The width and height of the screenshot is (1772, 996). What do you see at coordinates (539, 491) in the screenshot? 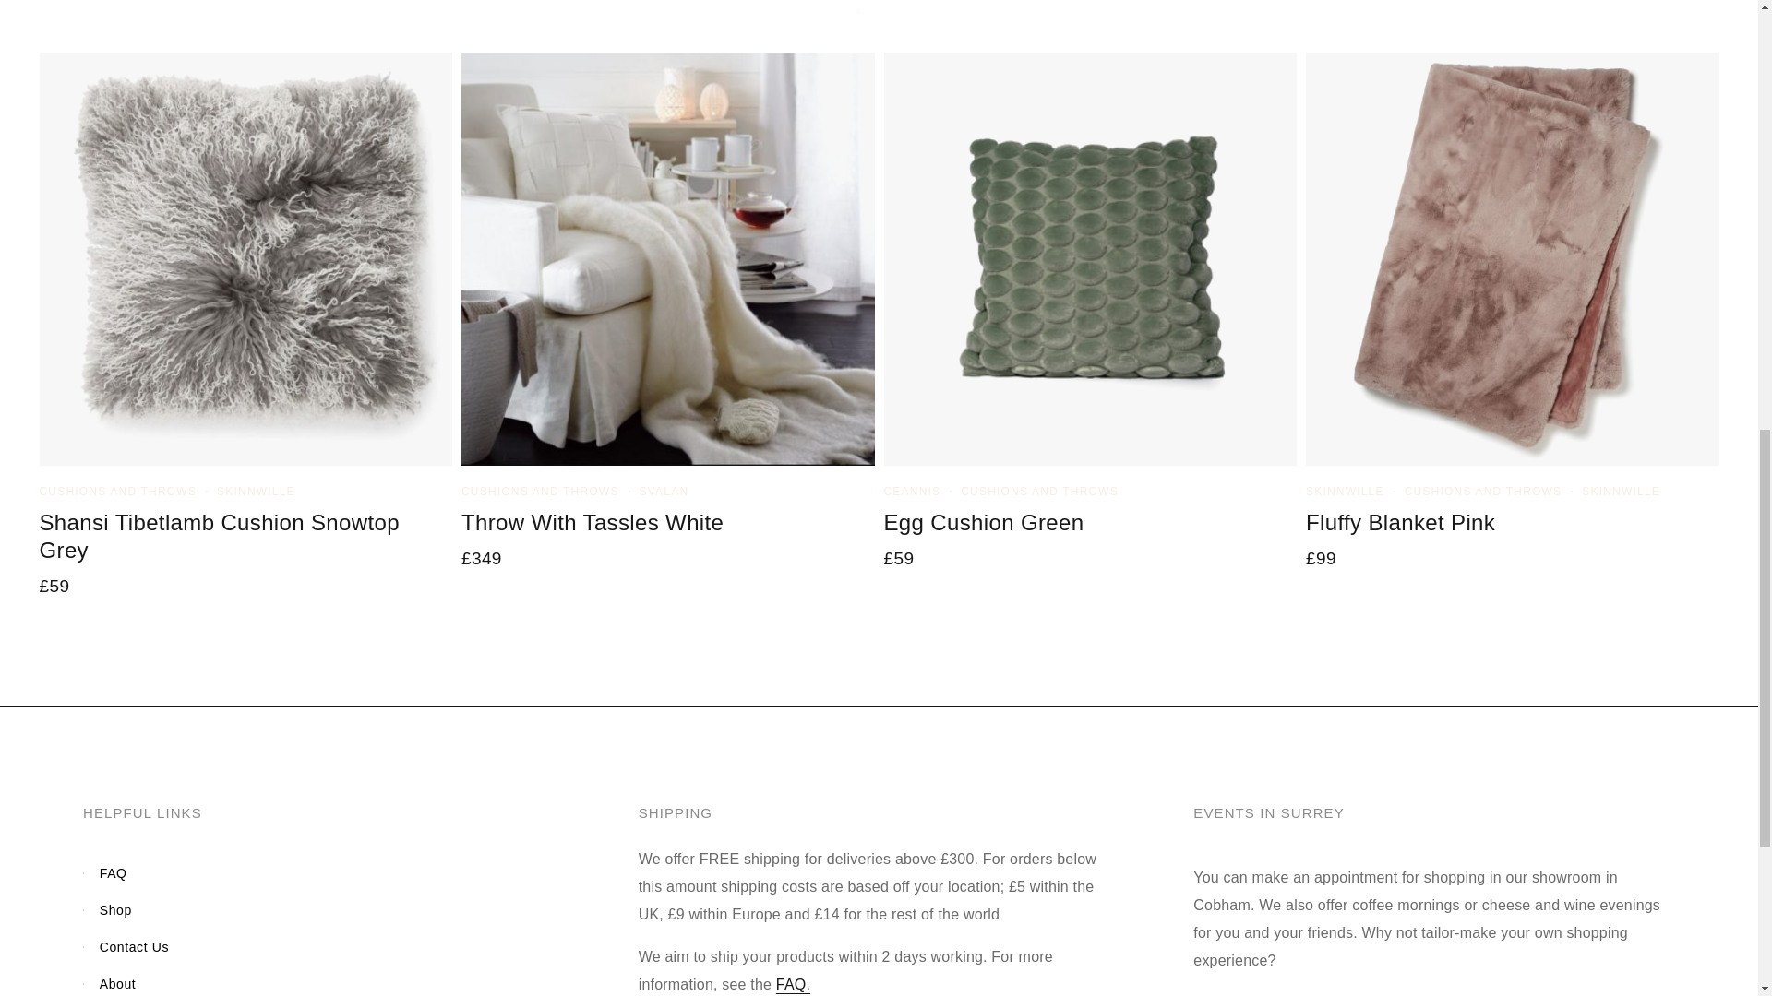
I see `View all posts in Cushions and throws` at bounding box center [539, 491].